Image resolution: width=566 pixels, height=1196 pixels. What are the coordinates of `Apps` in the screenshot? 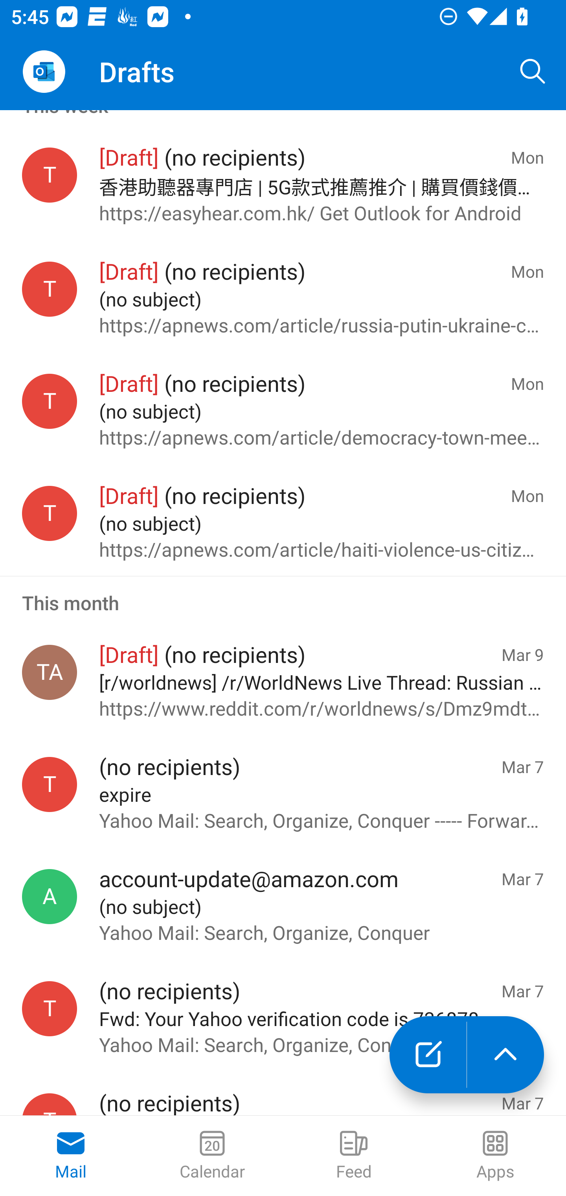 It's located at (495, 1156).